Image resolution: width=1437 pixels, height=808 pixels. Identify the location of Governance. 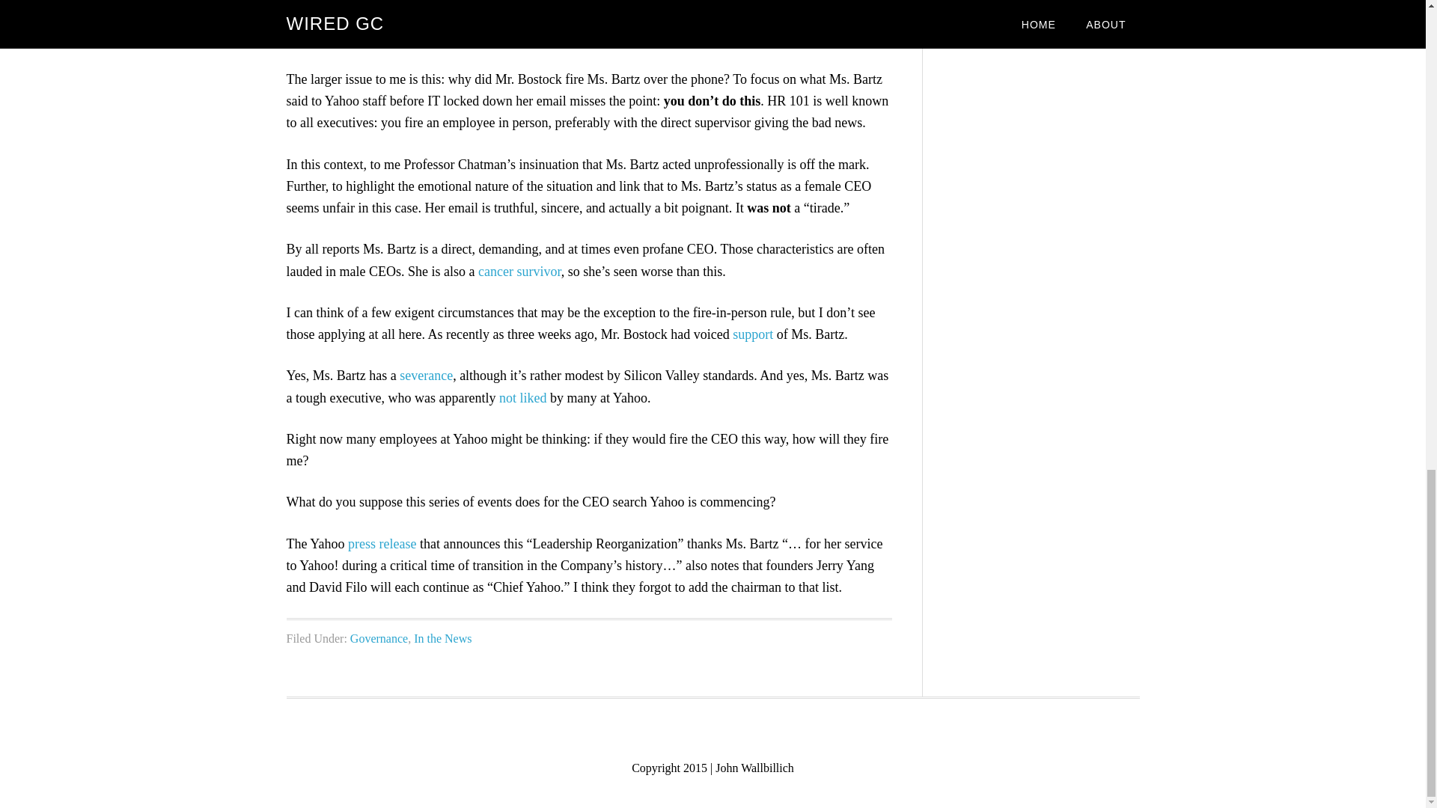
(379, 637).